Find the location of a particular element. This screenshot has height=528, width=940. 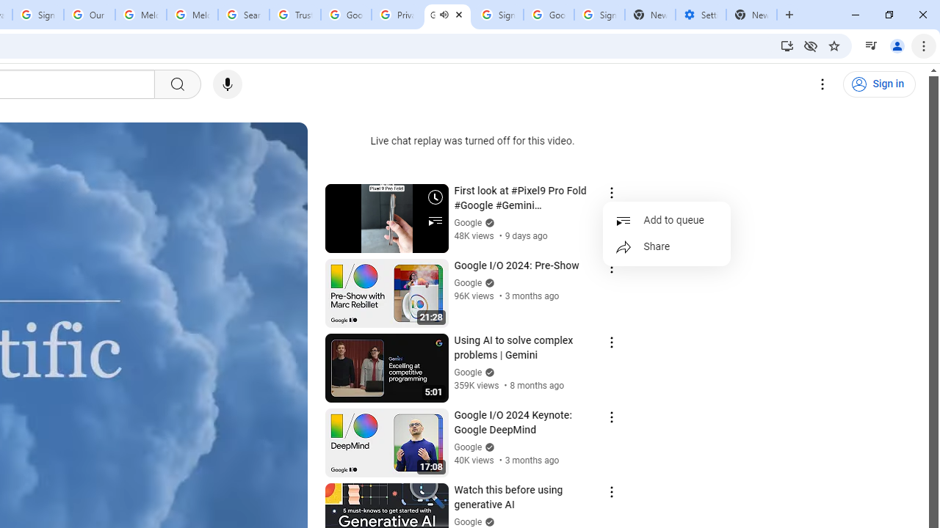

Sign in - Google Accounts is located at coordinates (599, 15).